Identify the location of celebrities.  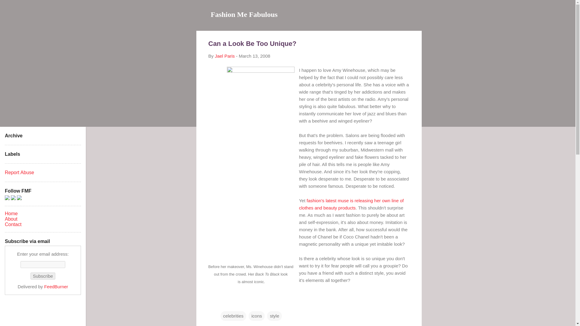
(233, 316).